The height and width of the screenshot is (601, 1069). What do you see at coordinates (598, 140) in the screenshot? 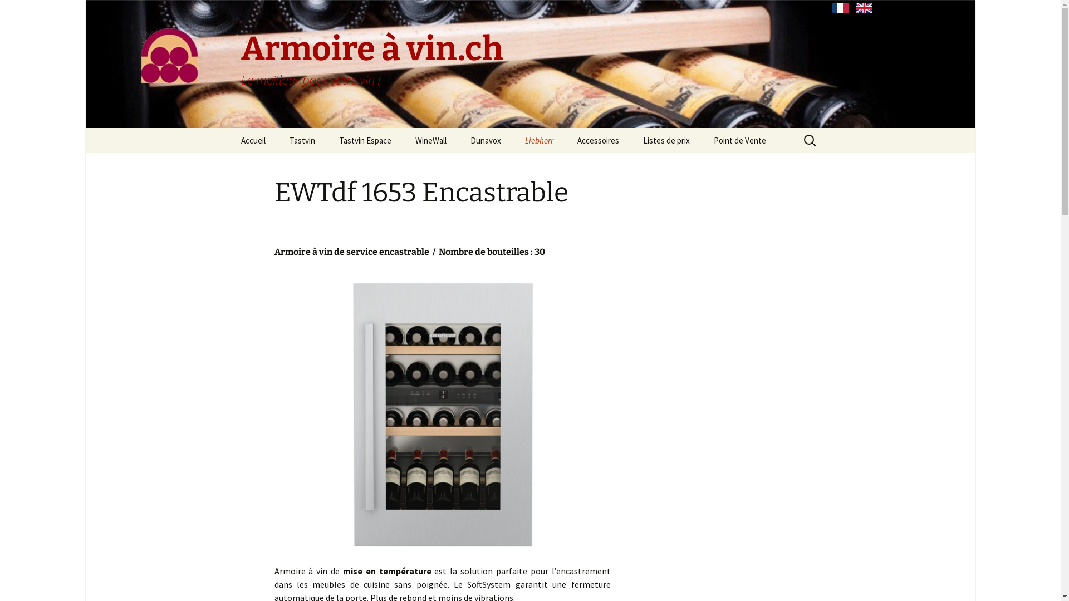
I see `Accessoires` at bounding box center [598, 140].